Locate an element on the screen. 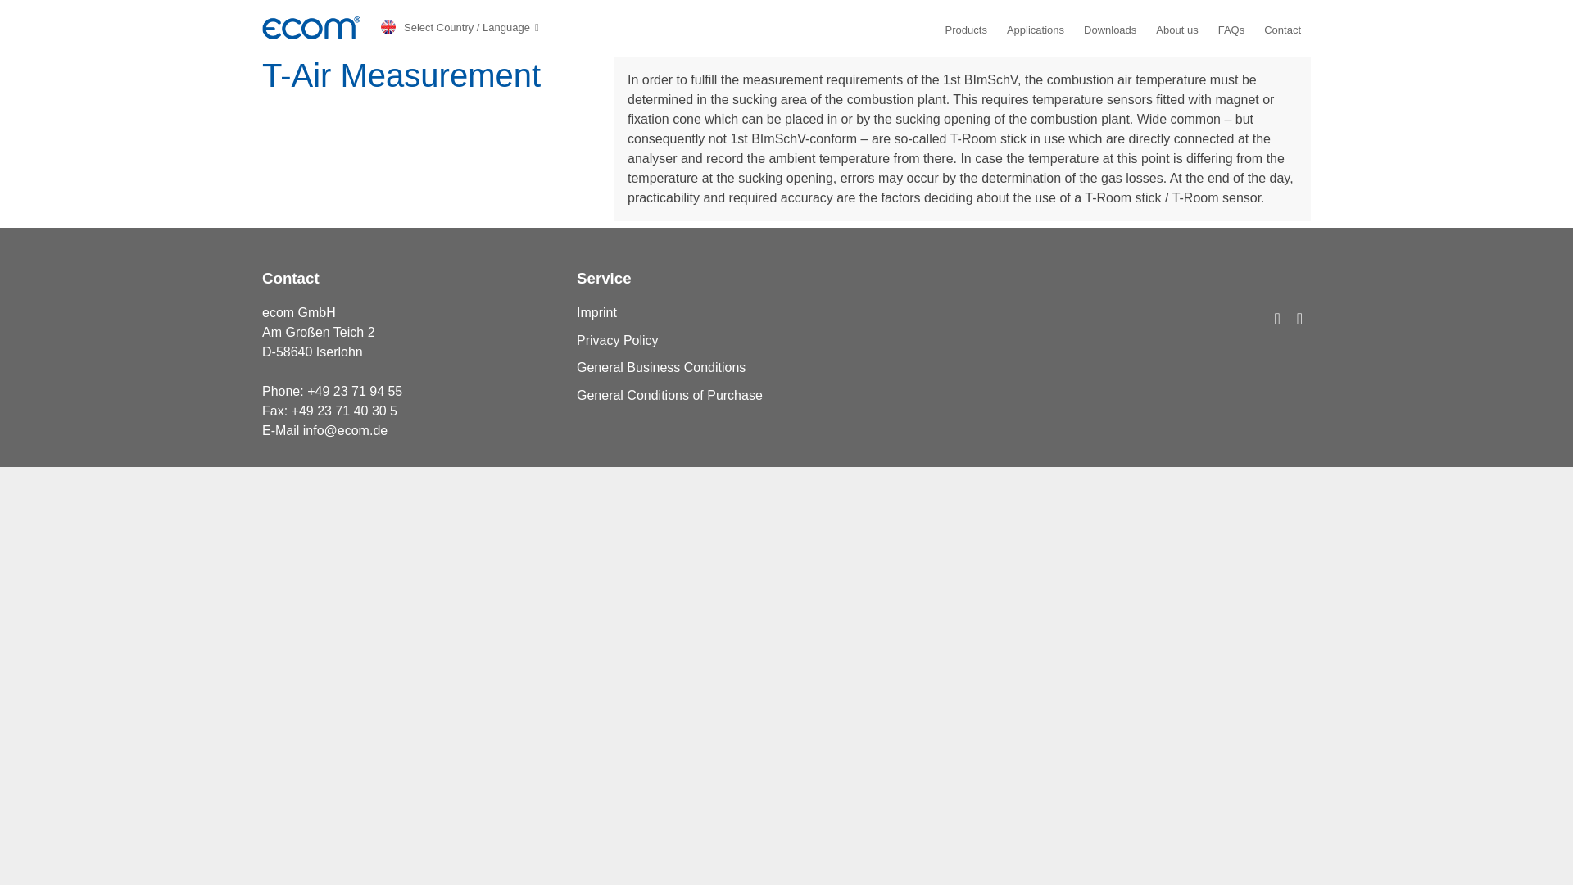 The width and height of the screenshot is (1573, 885). Products is located at coordinates (966, 29).